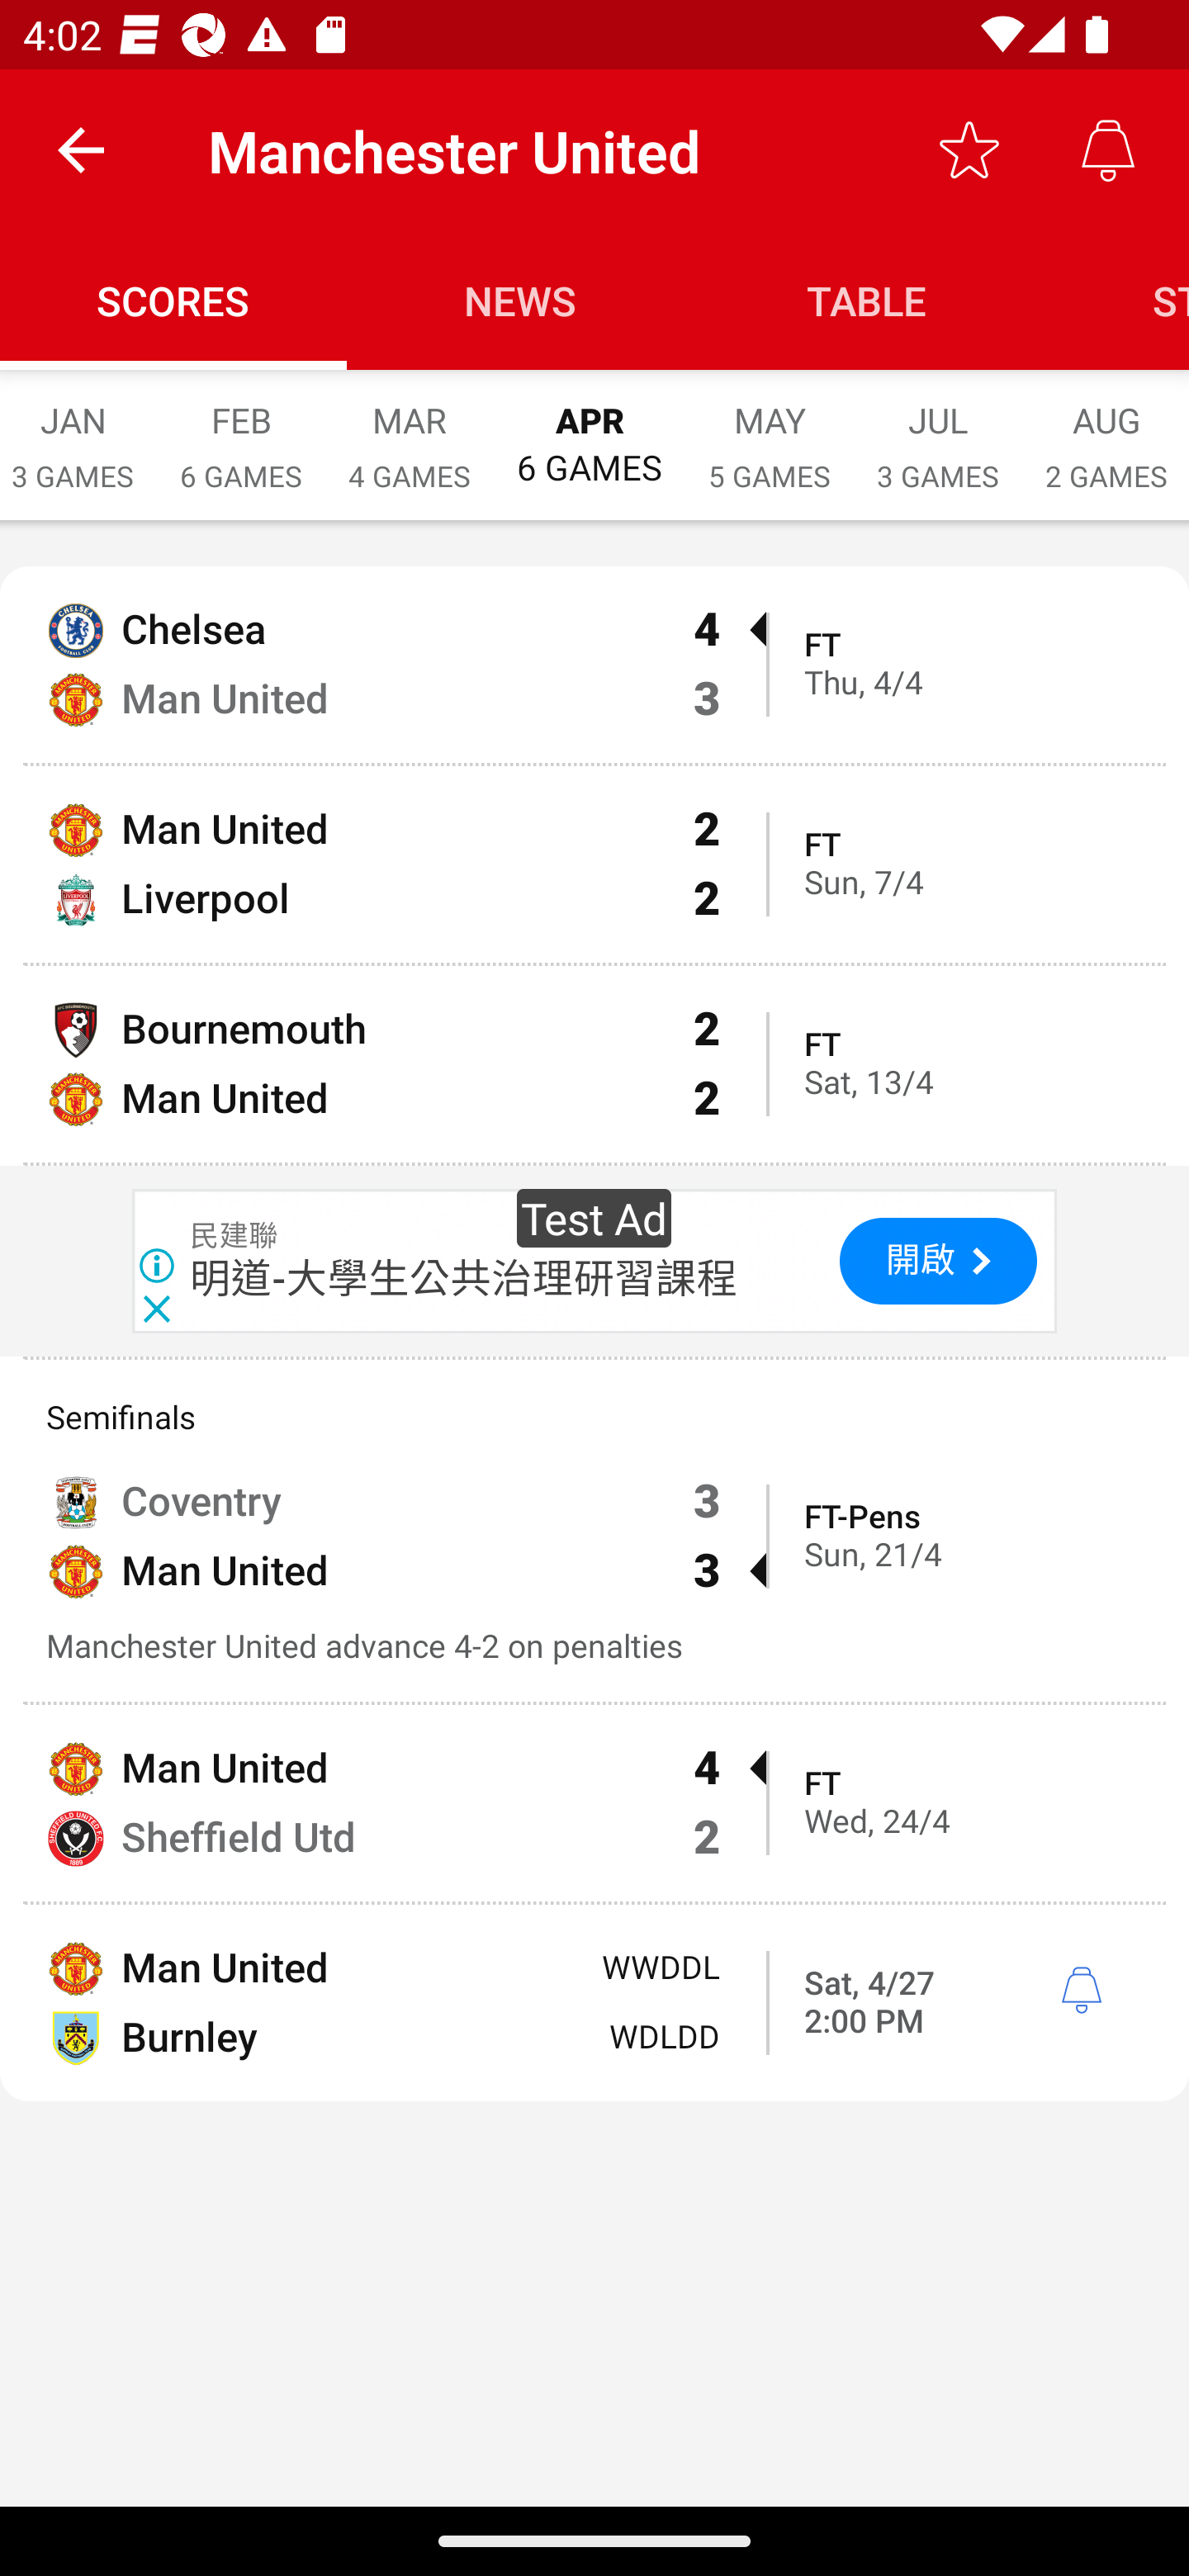 The width and height of the screenshot is (1189, 2576). What do you see at coordinates (867, 301) in the screenshot?
I see `Table TABLE` at bounding box center [867, 301].